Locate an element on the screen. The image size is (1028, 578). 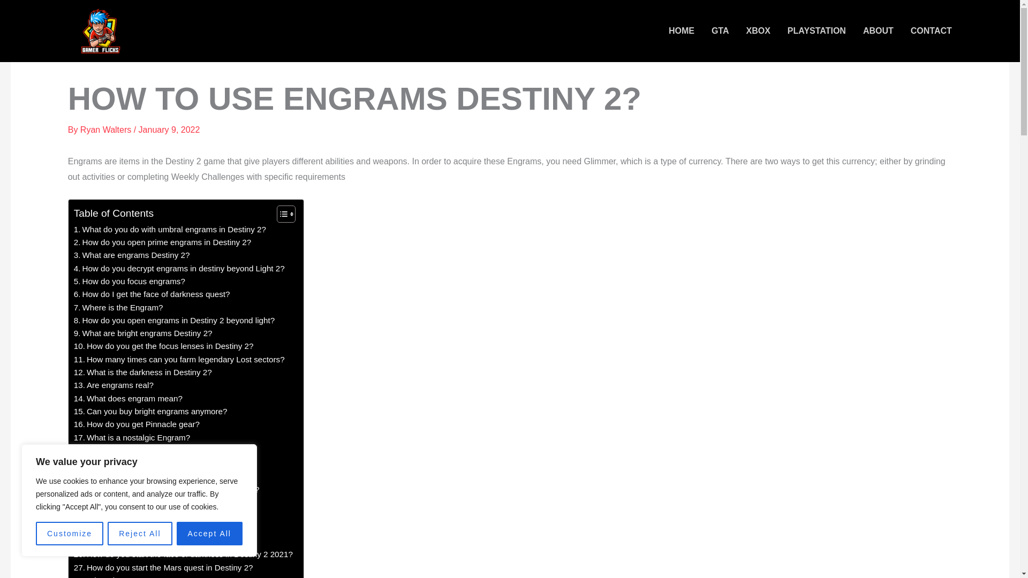
ABOUT is located at coordinates (878, 31).